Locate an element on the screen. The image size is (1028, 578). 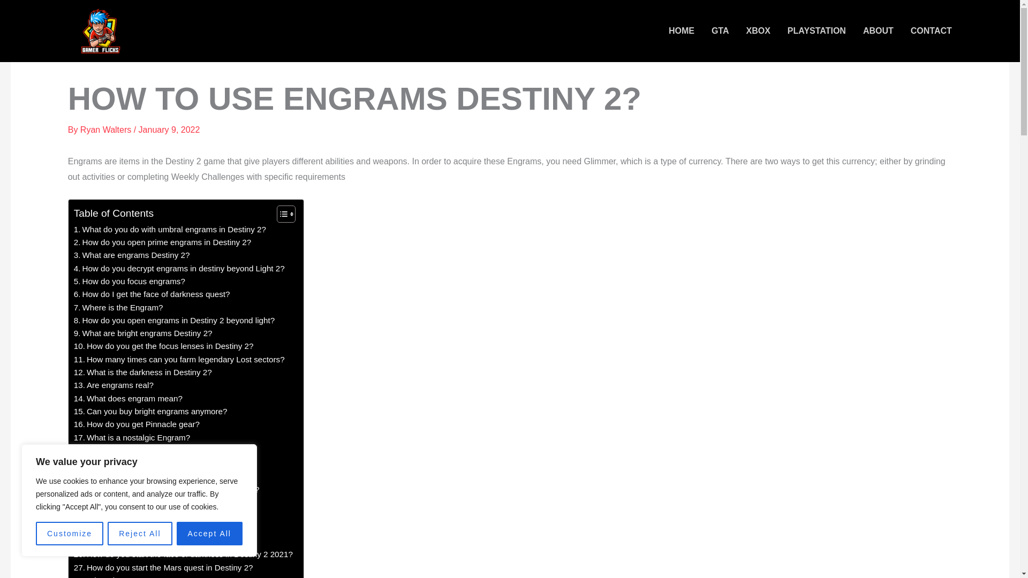
ABOUT is located at coordinates (878, 31).